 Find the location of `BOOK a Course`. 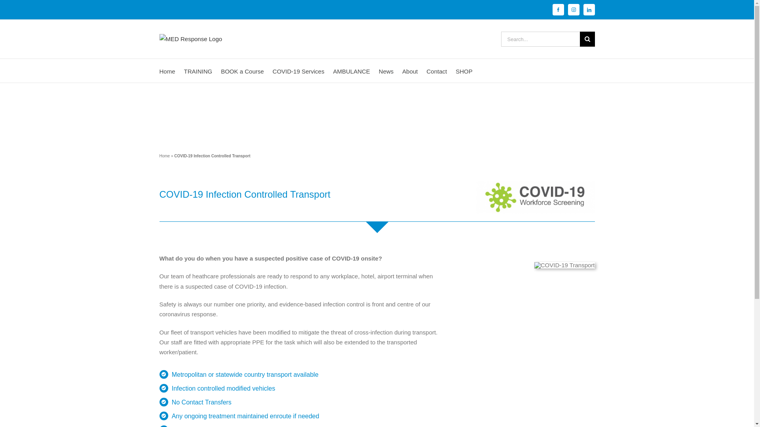

BOOK a Course is located at coordinates (242, 71).